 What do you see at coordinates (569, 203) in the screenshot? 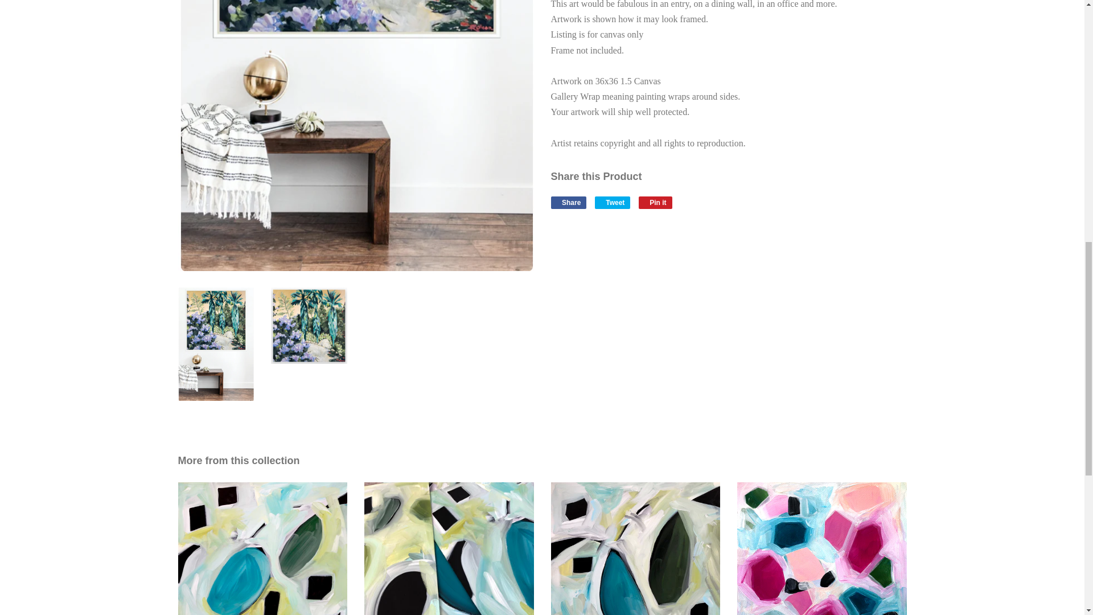
I see `Share on Facebook` at bounding box center [569, 203].